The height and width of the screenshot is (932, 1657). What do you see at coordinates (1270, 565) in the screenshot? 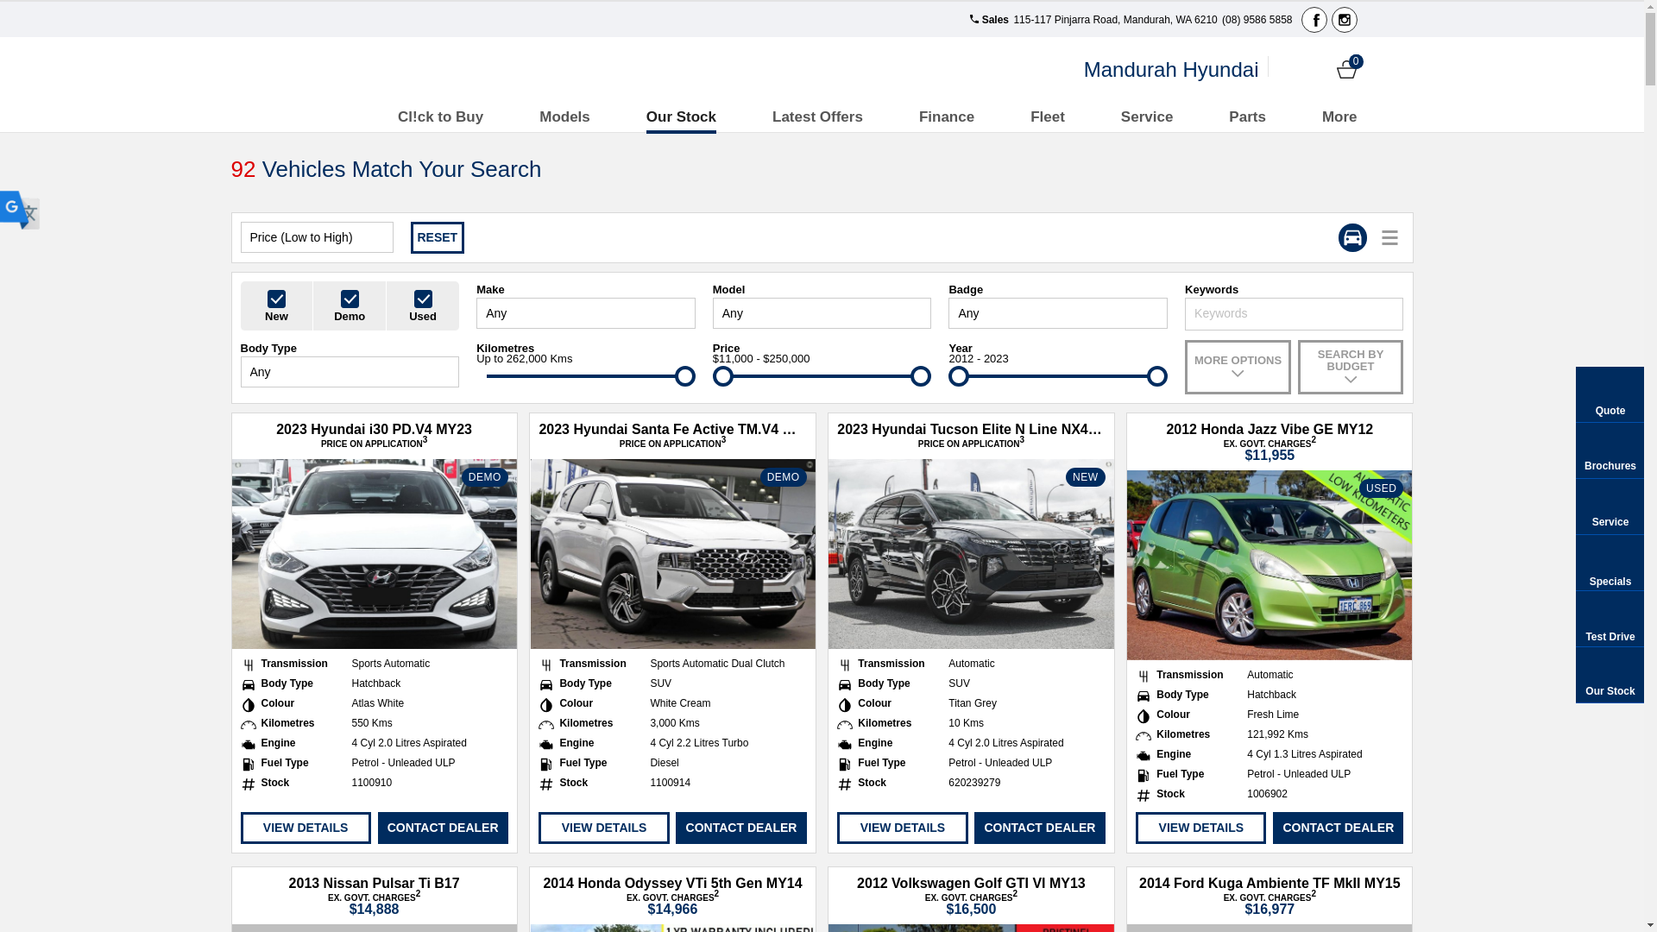
I see `USED` at bounding box center [1270, 565].